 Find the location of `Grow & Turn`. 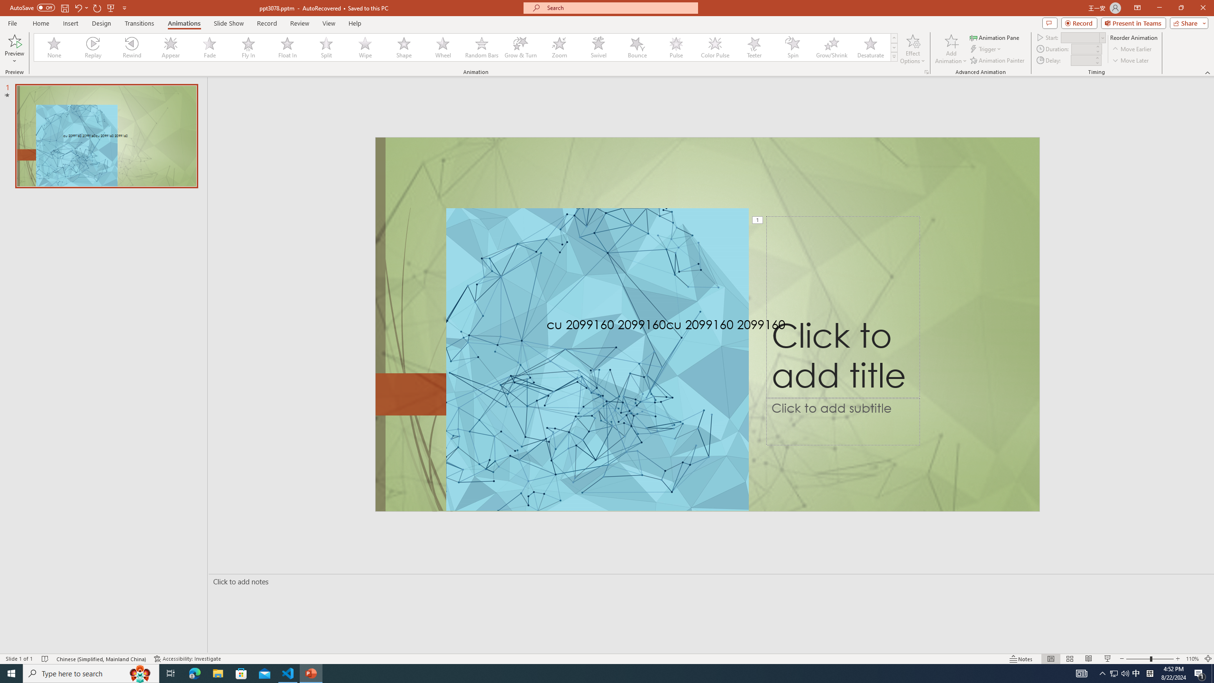

Grow & Turn is located at coordinates (521, 47).